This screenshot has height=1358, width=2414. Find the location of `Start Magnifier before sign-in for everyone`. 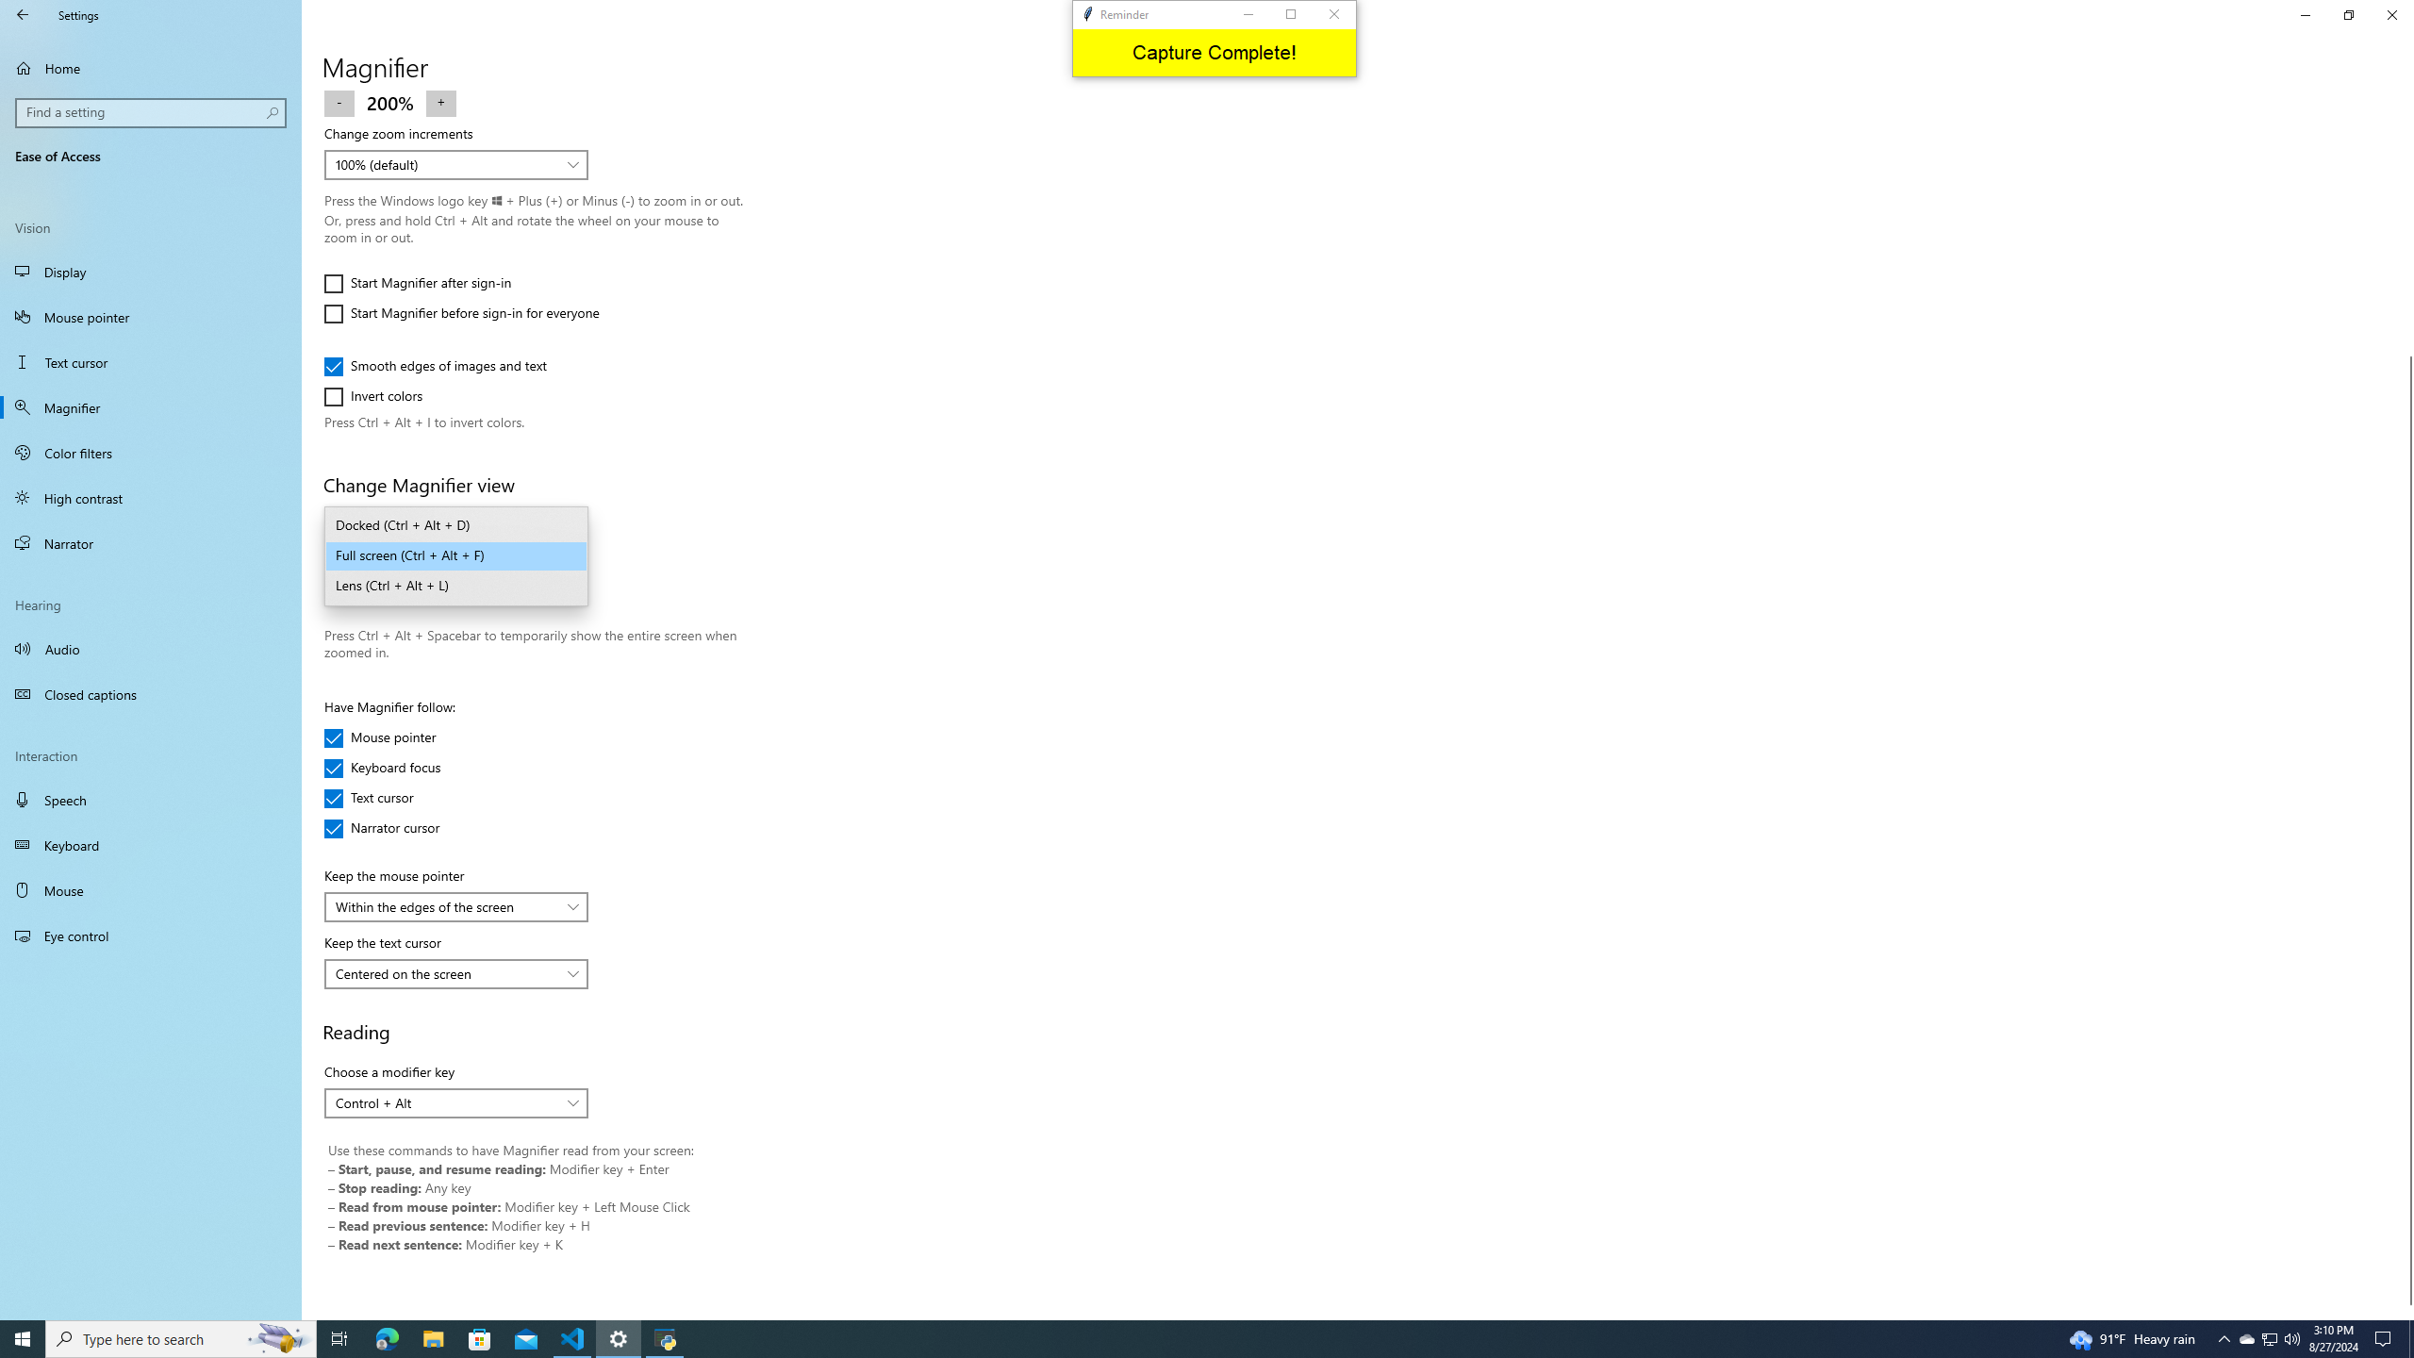

Start Magnifier before sign-in for everyone is located at coordinates (460, 313).